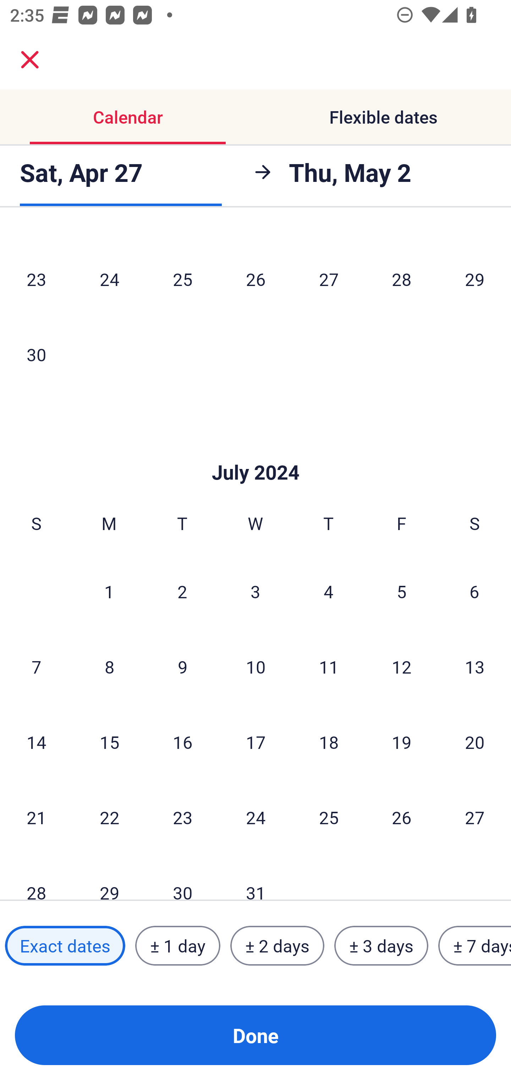  I want to click on 25 Tuesday, June 25, 2024, so click(182, 279).